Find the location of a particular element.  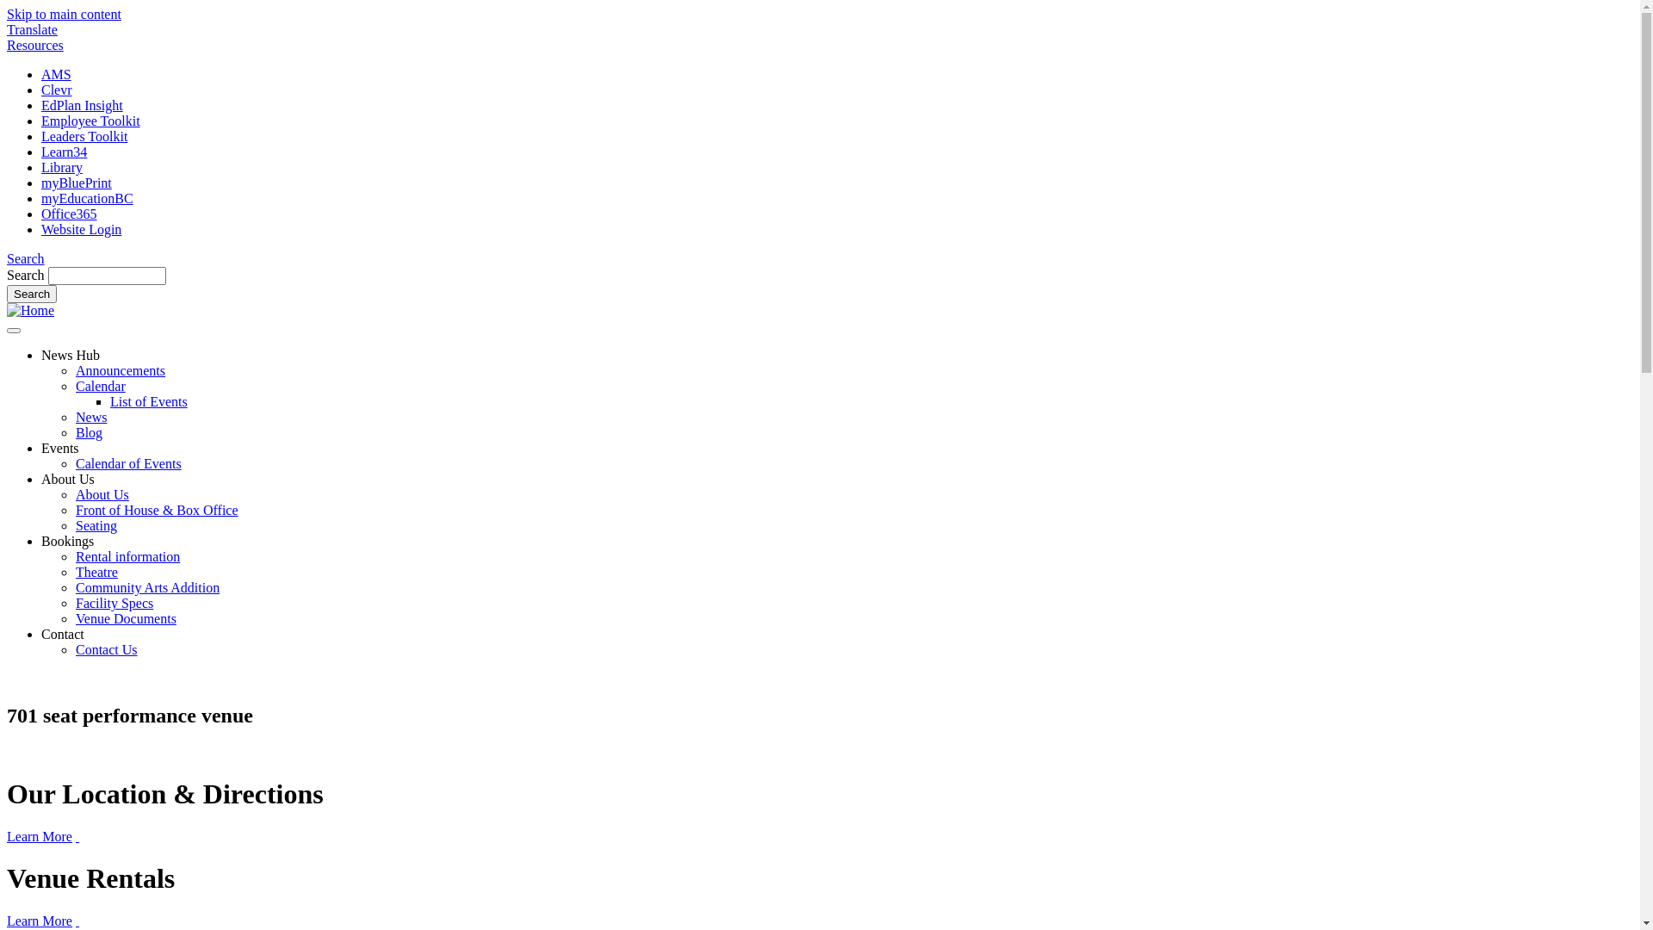

Clevr is located at coordinates (57, 90).